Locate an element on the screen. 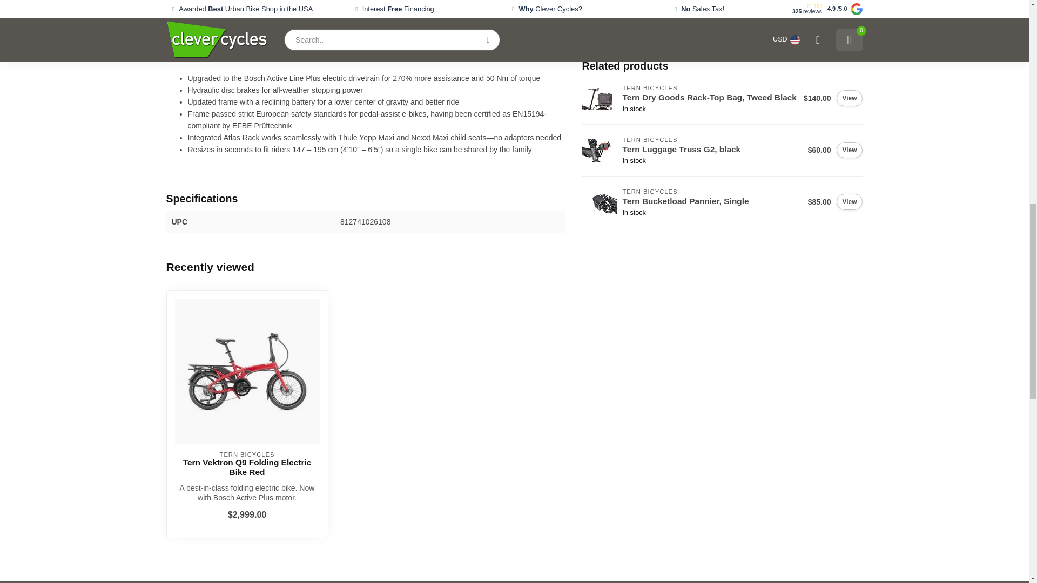  Tern Bicycles Tern Luggage Truss G2, black is located at coordinates (600, 150).